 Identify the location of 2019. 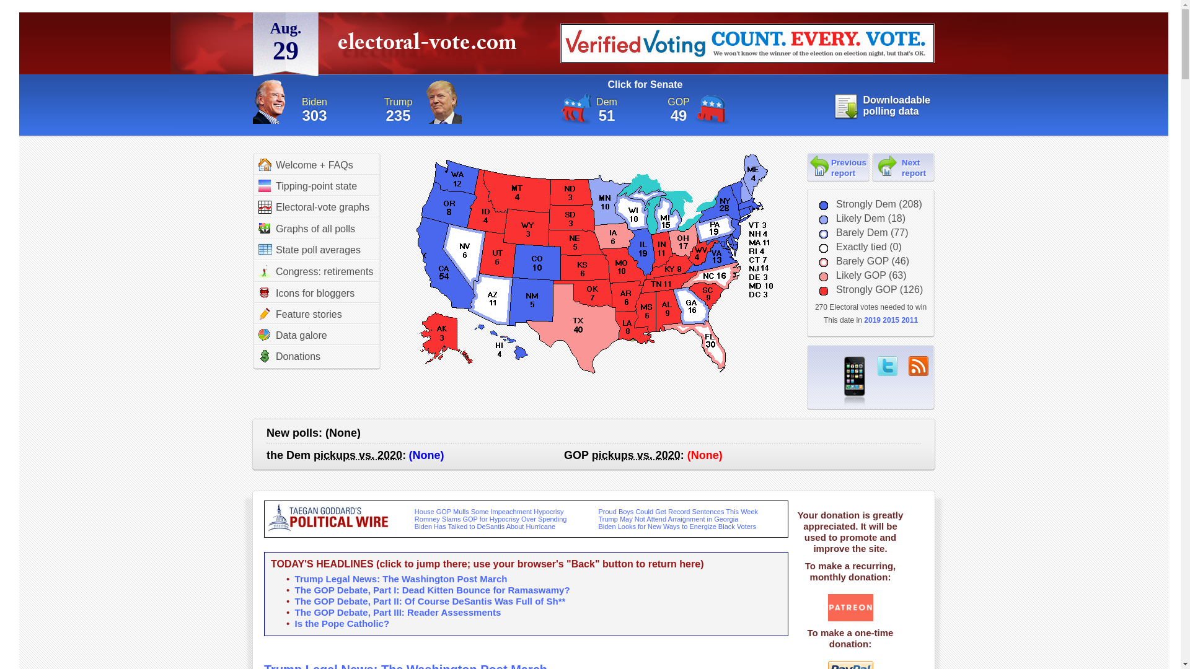
(871, 320).